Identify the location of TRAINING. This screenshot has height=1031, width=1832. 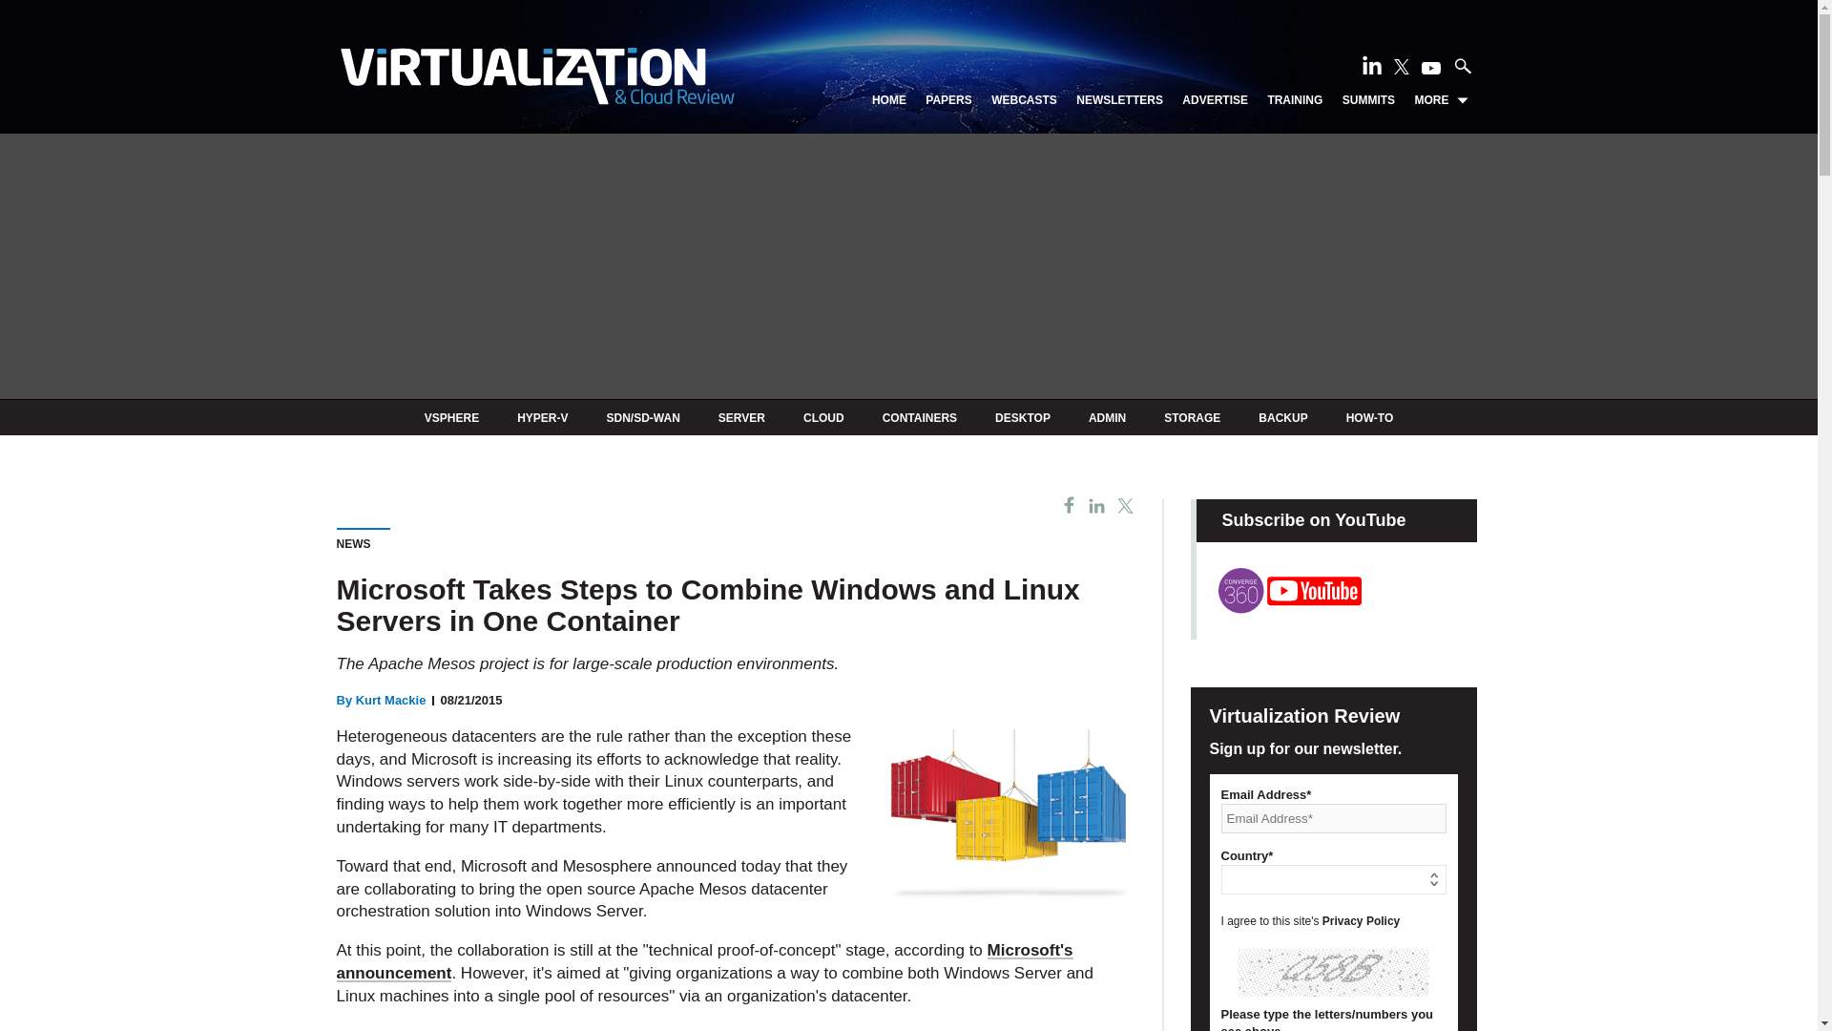
(1295, 100).